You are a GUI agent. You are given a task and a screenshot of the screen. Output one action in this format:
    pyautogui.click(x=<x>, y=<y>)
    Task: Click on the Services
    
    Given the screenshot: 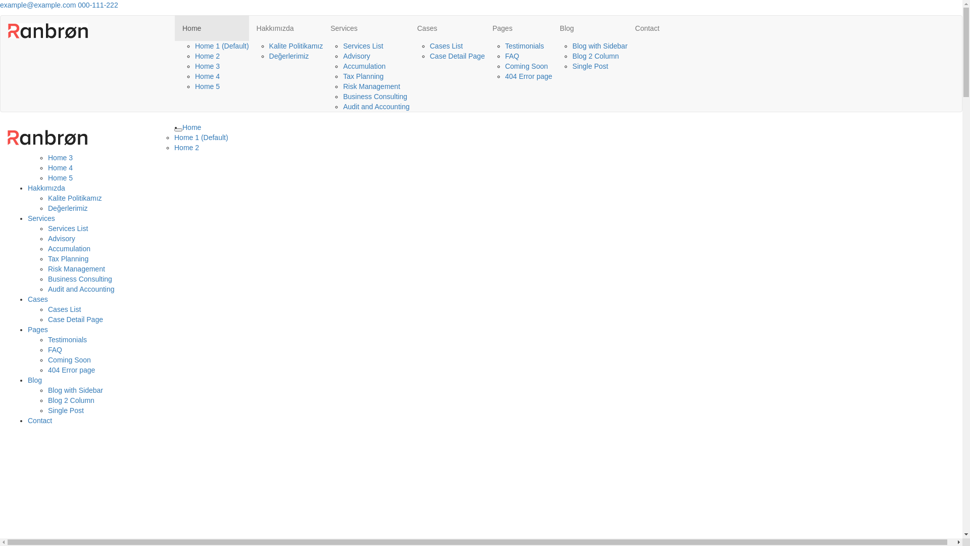 What is the action you would take?
    pyautogui.click(x=366, y=28)
    